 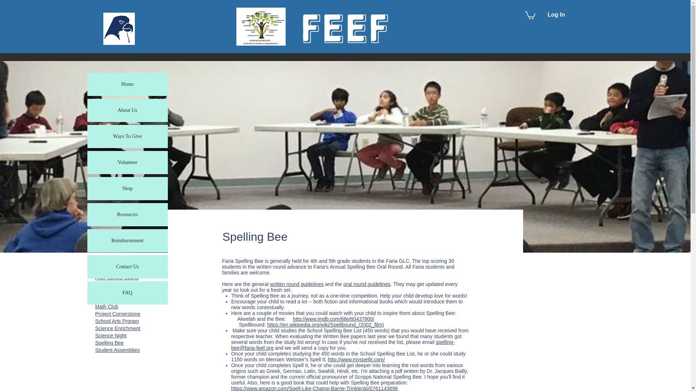 What do you see at coordinates (114, 299) in the screenshot?
I see `Jogging Program` at bounding box center [114, 299].